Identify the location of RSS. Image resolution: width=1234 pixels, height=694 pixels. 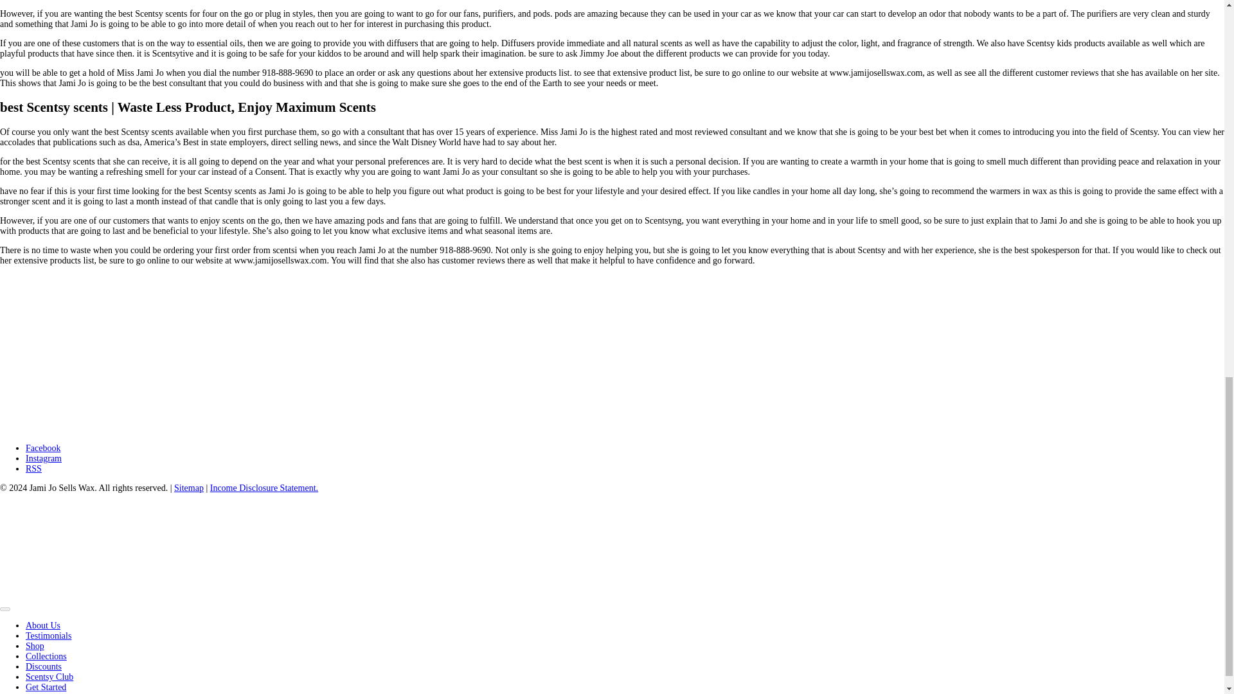
(33, 468).